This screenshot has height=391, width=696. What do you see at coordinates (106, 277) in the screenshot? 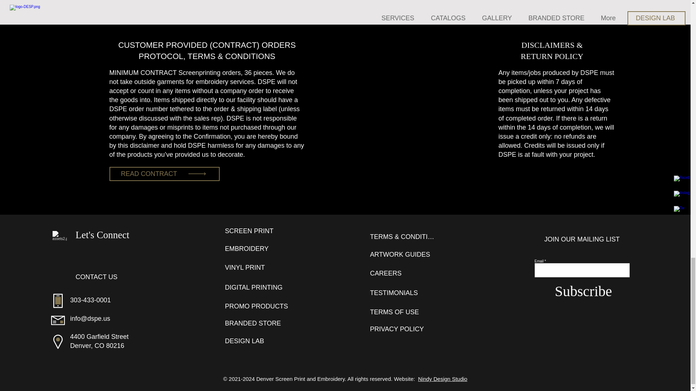
I see `CONTACT US` at bounding box center [106, 277].